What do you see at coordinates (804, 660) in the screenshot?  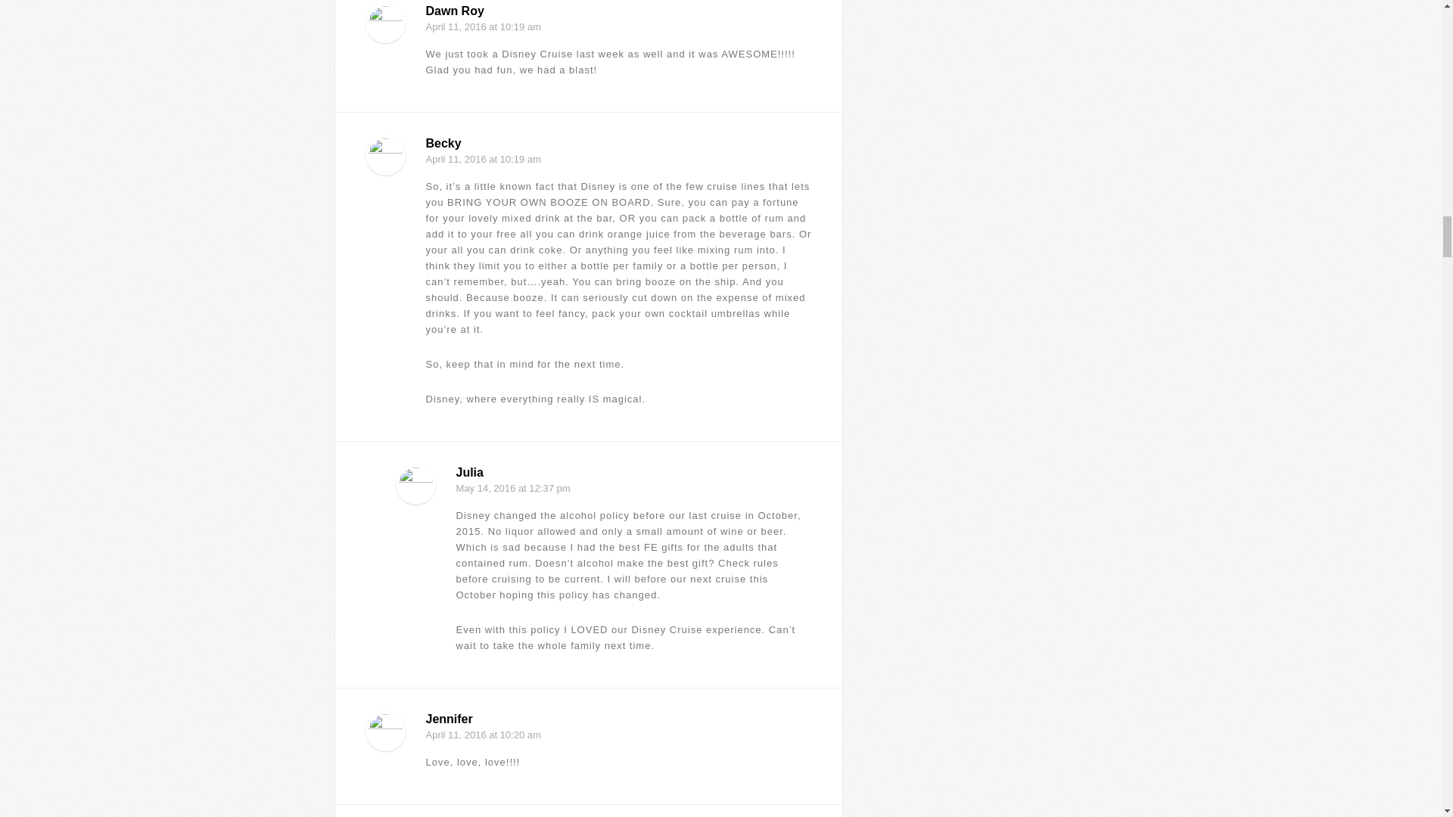 I see `Comment Permalink` at bounding box center [804, 660].